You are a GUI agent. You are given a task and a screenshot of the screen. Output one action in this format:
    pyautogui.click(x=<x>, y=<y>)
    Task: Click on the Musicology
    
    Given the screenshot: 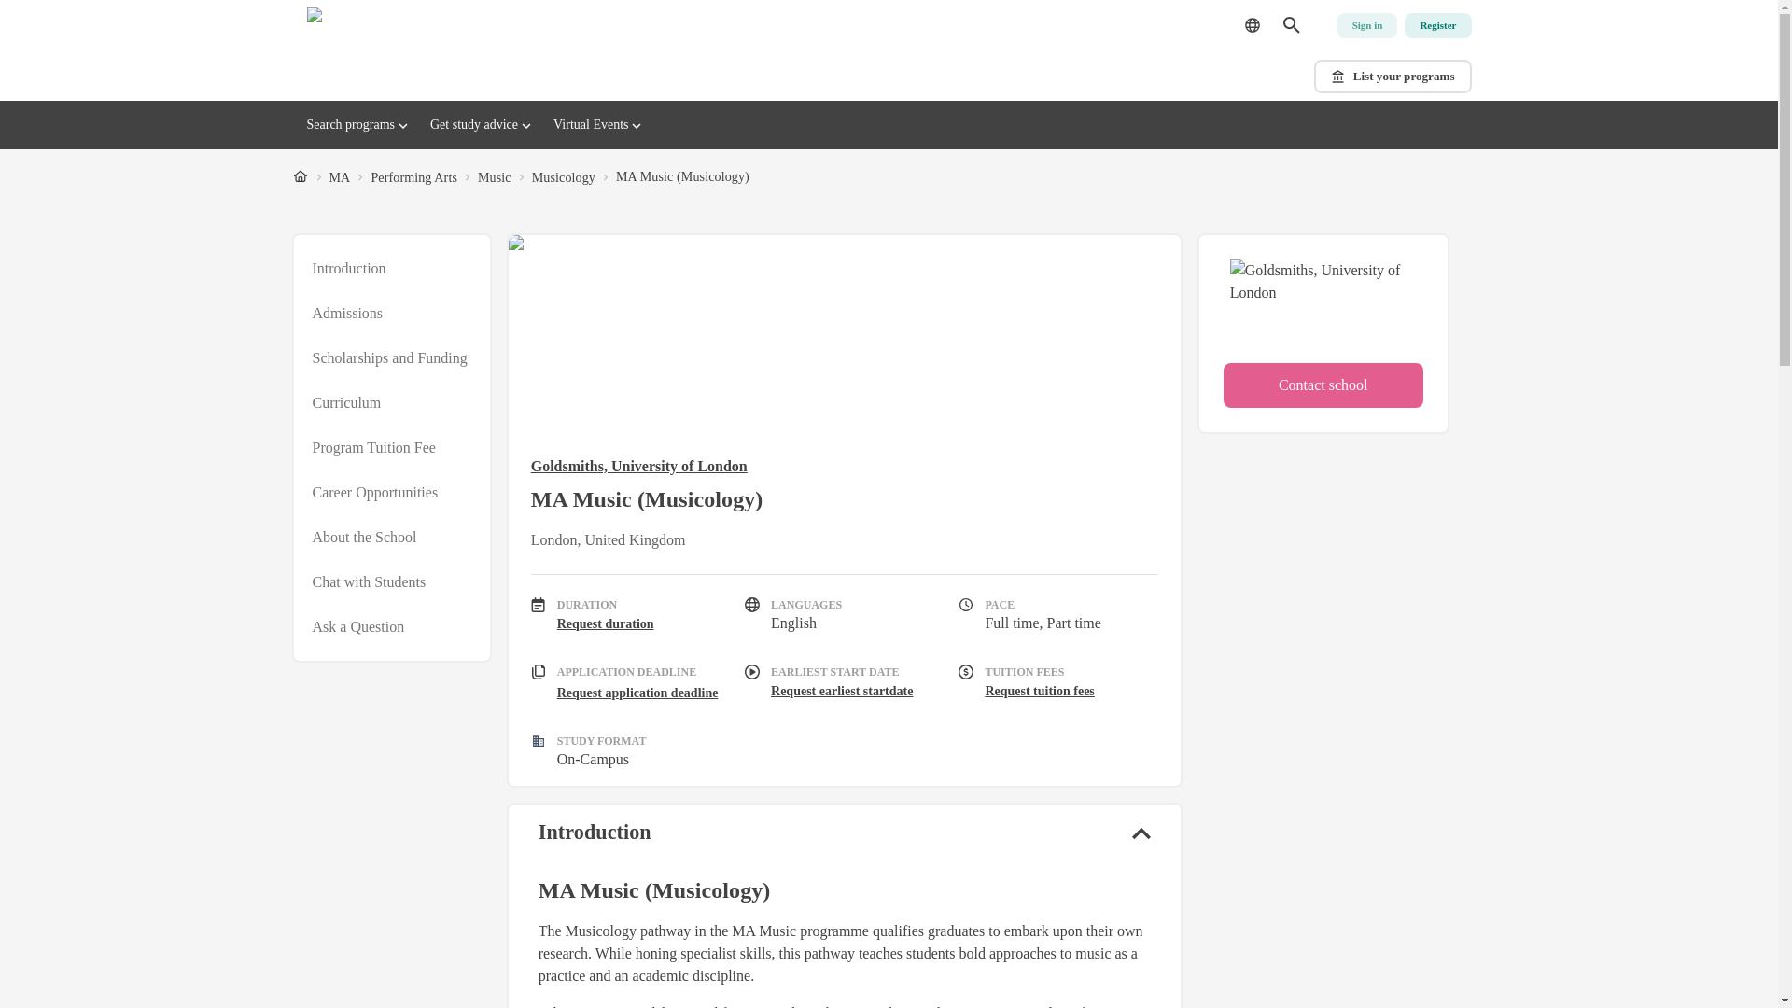 What is the action you would take?
    pyautogui.click(x=564, y=177)
    